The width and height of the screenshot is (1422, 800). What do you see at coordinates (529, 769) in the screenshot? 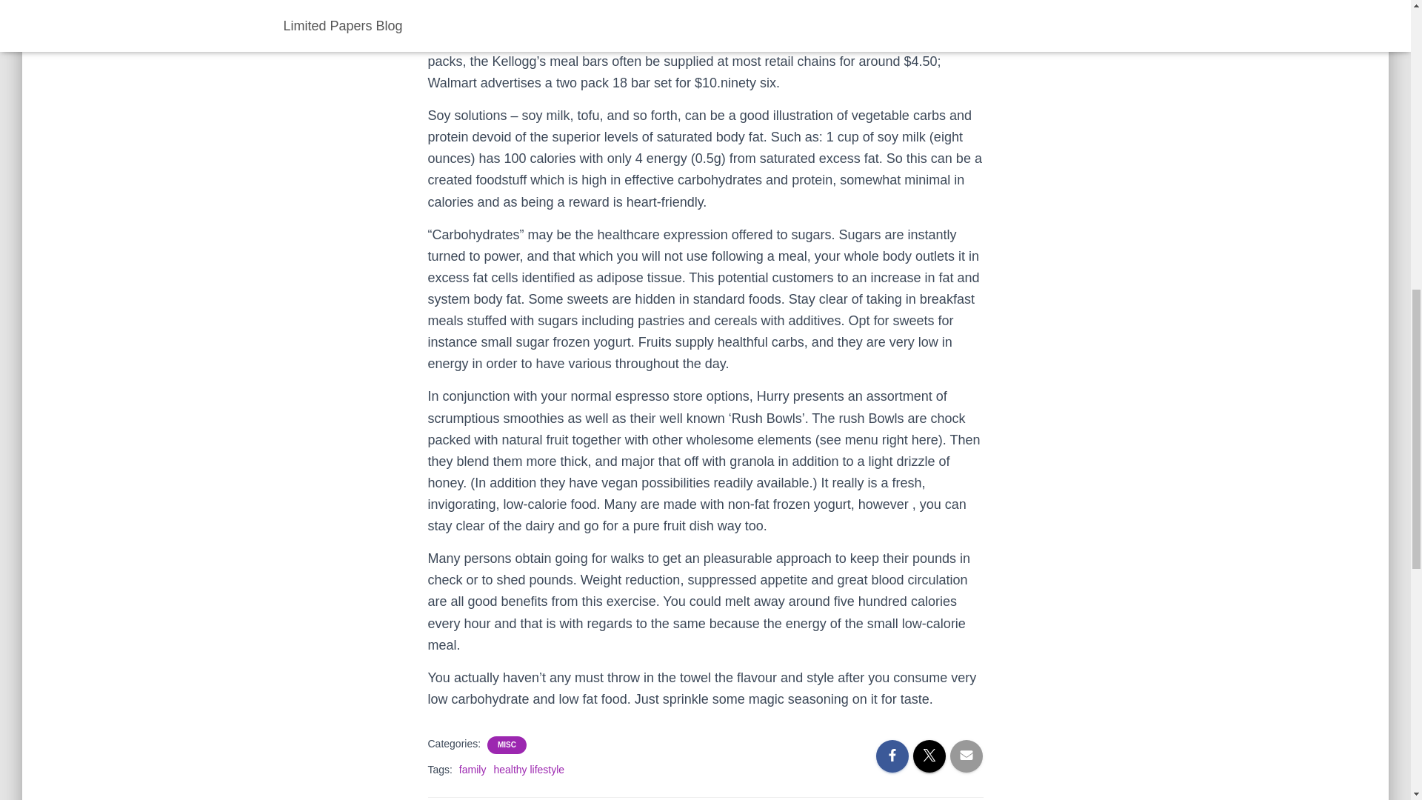
I see `healthy lifestyle` at bounding box center [529, 769].